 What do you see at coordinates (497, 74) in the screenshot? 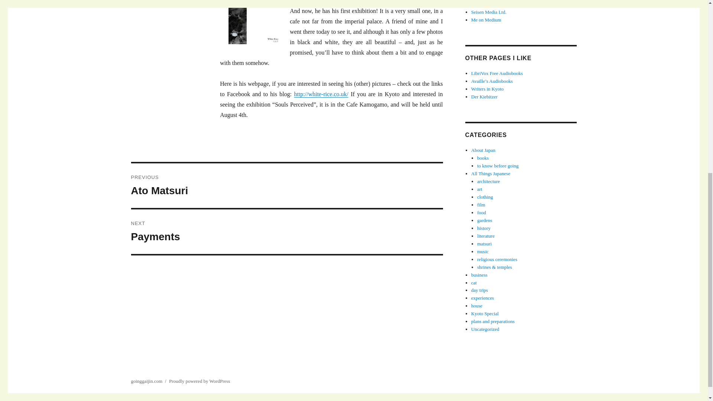
I see `LibriVox Free Audiobooks` at bounding box center [497, 74].